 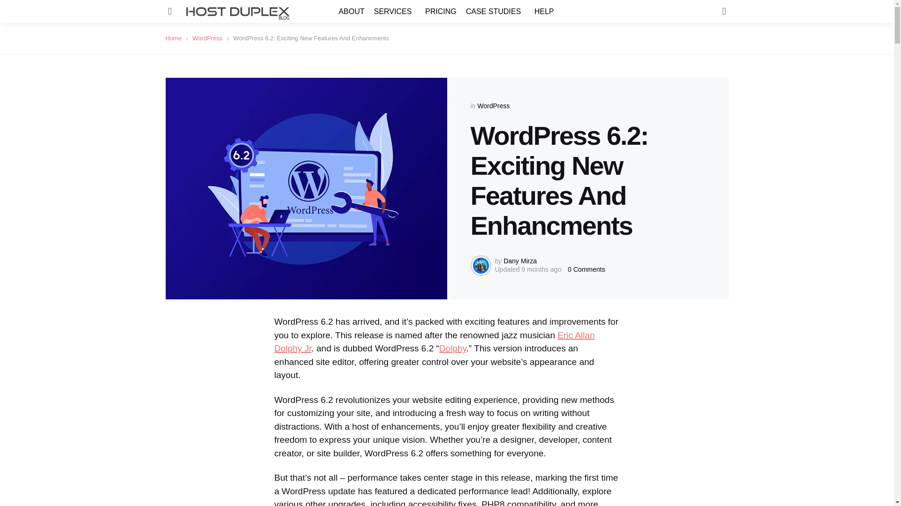 I want to click on CASE STUDIES, so click(x=496, y=11).